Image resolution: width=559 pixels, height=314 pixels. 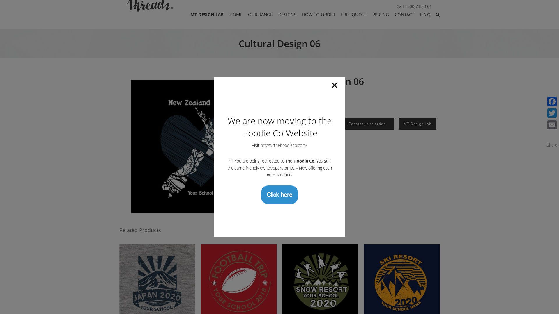 What do you see at coordinates (552, 125) in the screenshot?
I see `Email` at bounding box center [552, 125].